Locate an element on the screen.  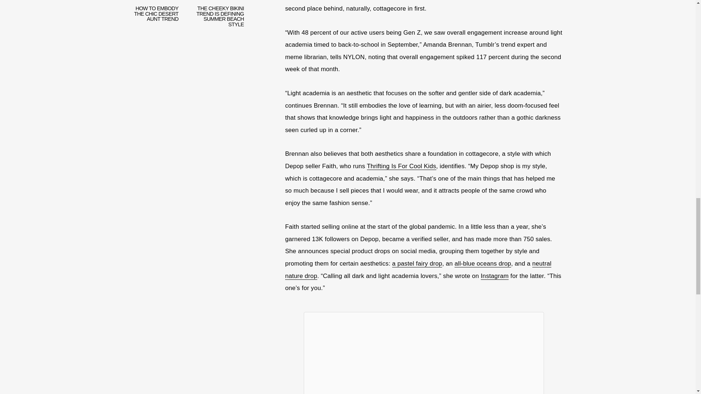
Thrifting Is For Cool Kids is located at coordinates (401, 166).